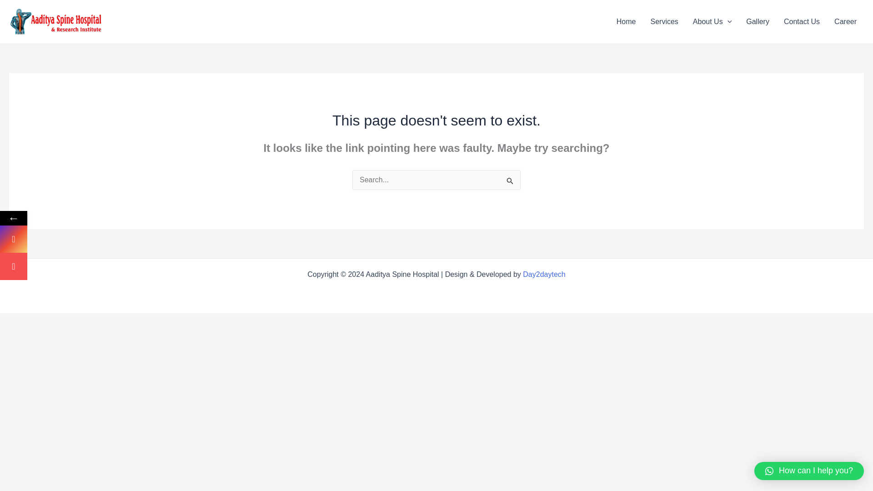  I want to click on Home, so click(627, 21).